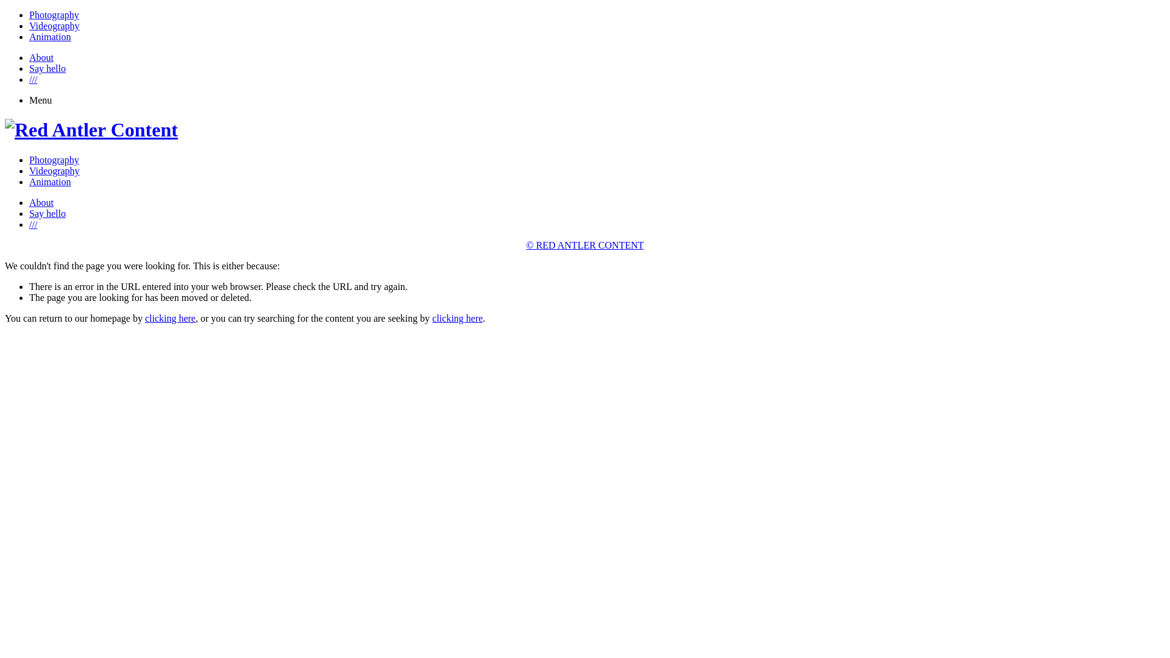 This screenshot has width=1170, height=658. Describe the element at coordinates (54, 160) in the screenshot. I see `Photography` at that location.